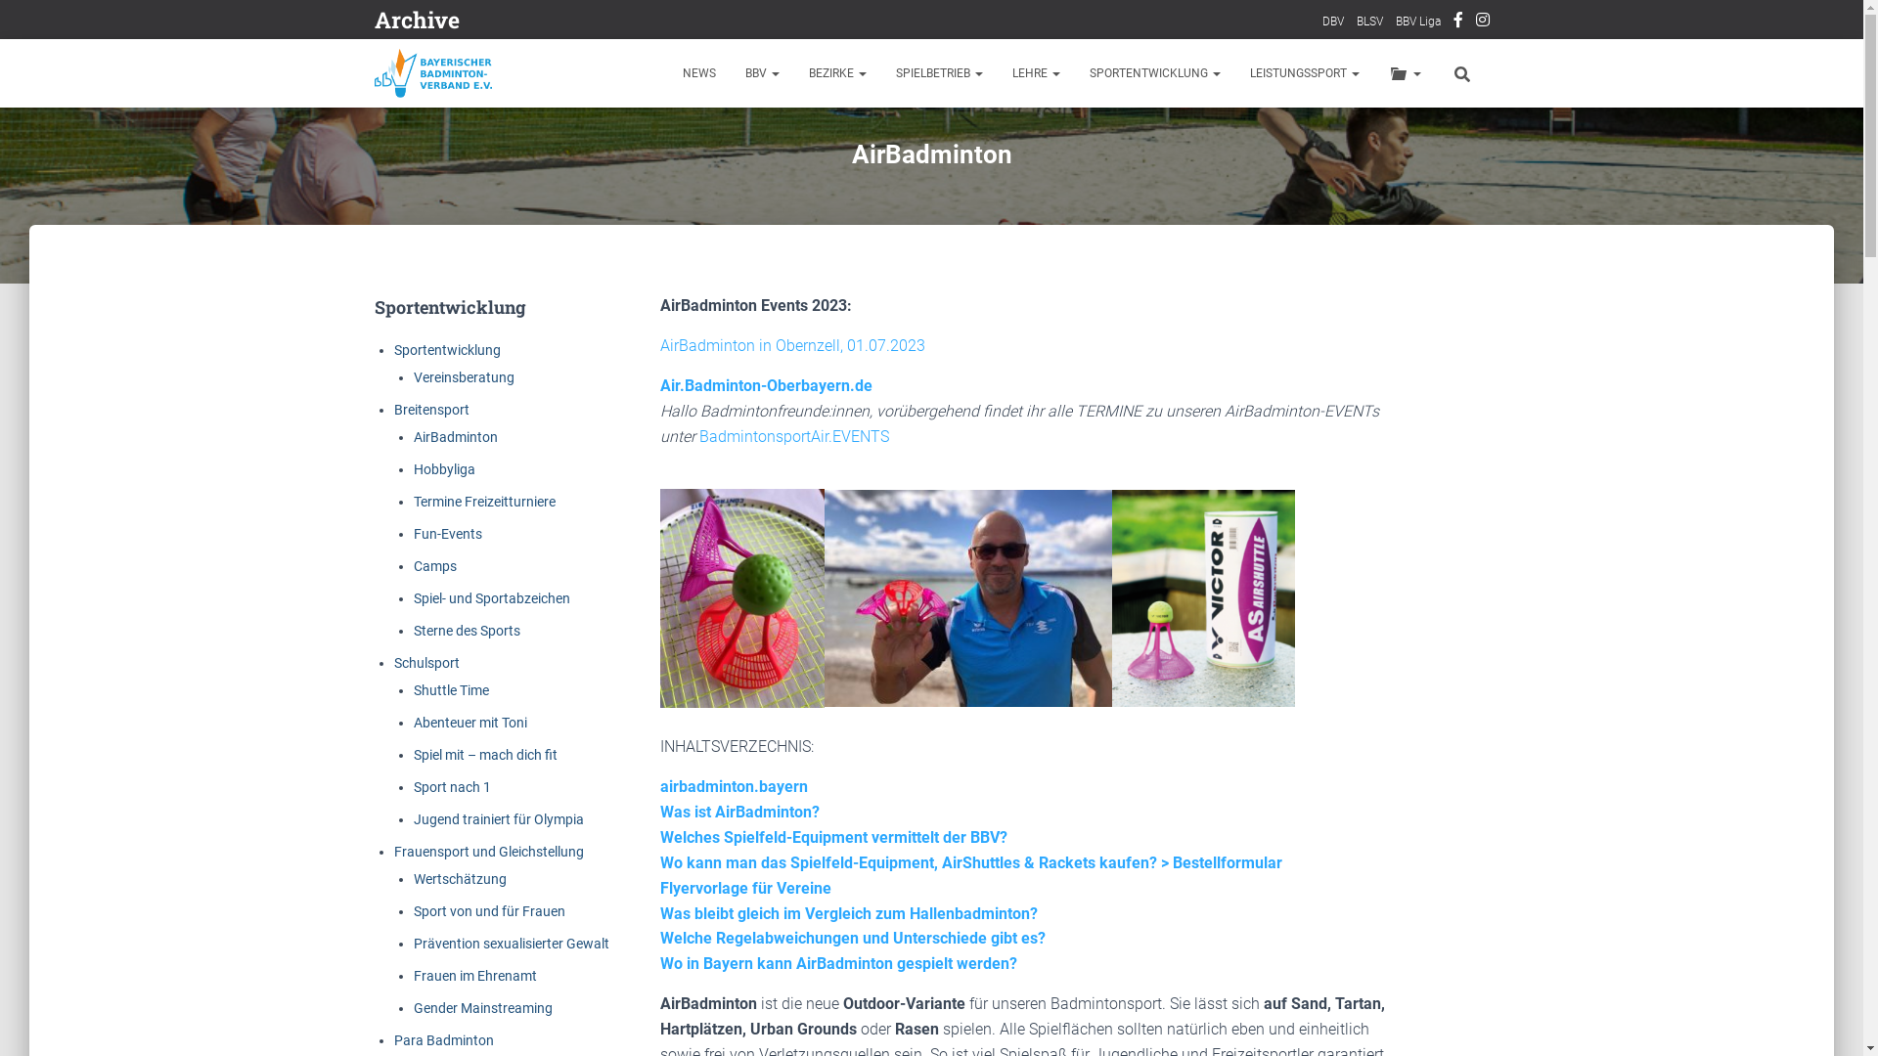 The image size is (1878, 1056). Describe the element at coordinates (532, 455) in the screenshot. I see `Oktober 2018` at that location.